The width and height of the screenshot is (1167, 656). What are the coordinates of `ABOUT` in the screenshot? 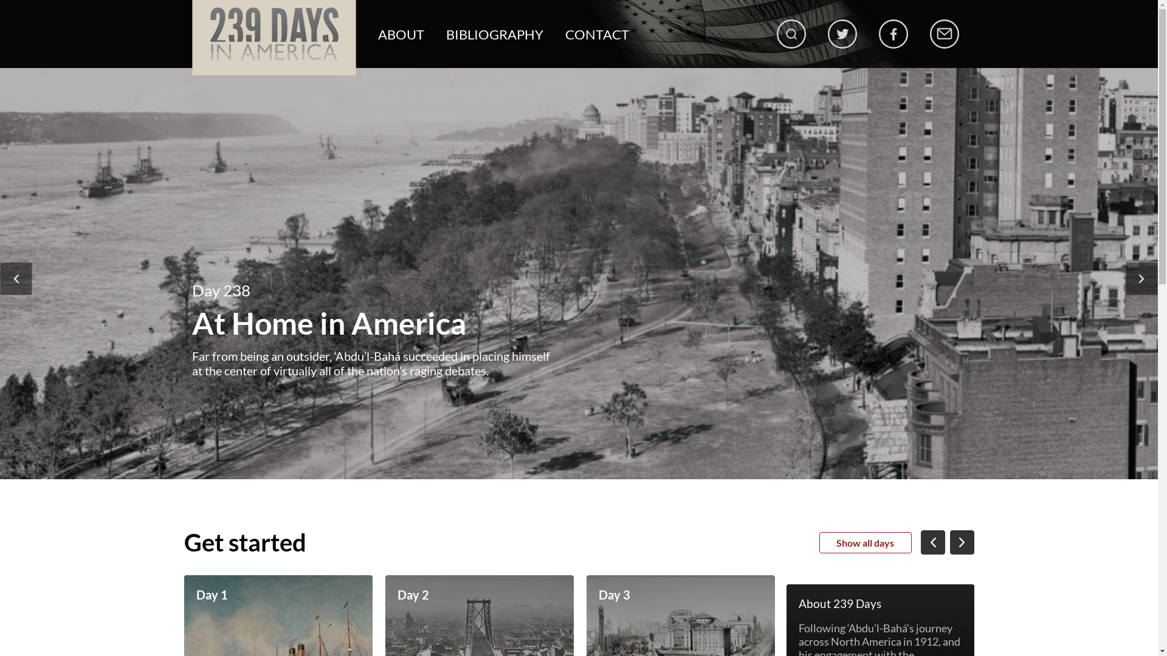 It's located at (401, 34).